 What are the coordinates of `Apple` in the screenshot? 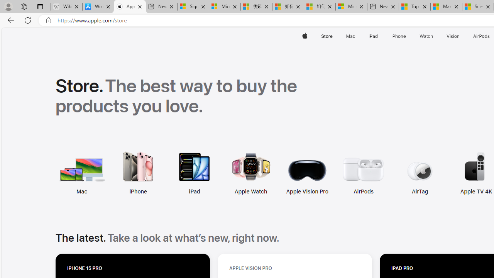 It's located at (305, 36).